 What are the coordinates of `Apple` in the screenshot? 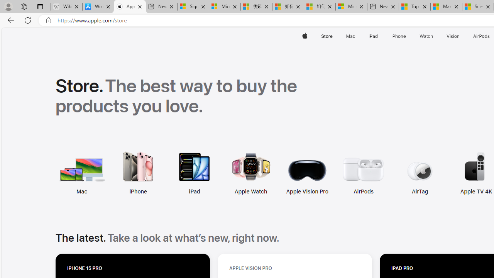 It's located at (305, 36).